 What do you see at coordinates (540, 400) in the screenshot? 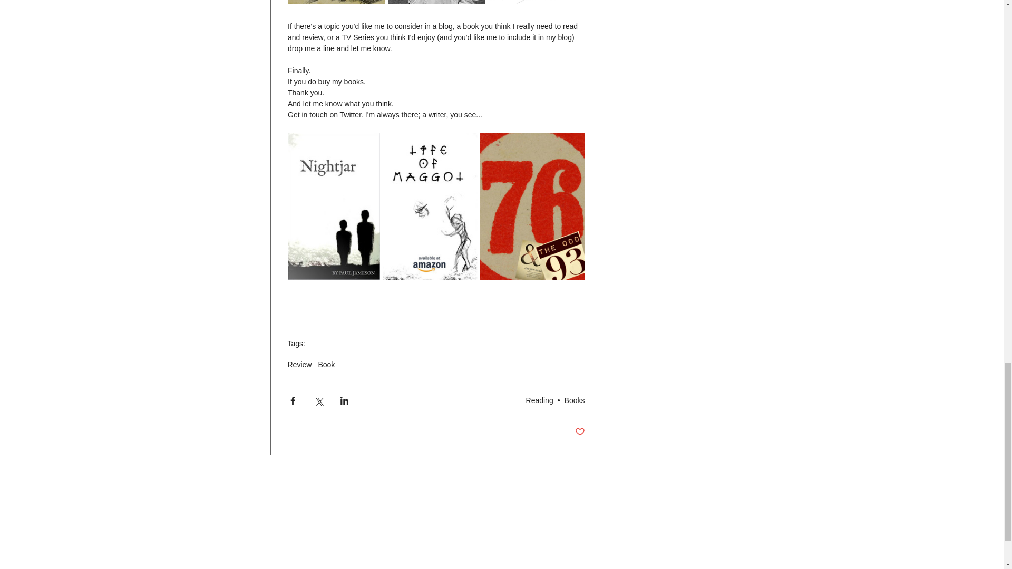
I see `Reading` at bounding box center [540, 400].